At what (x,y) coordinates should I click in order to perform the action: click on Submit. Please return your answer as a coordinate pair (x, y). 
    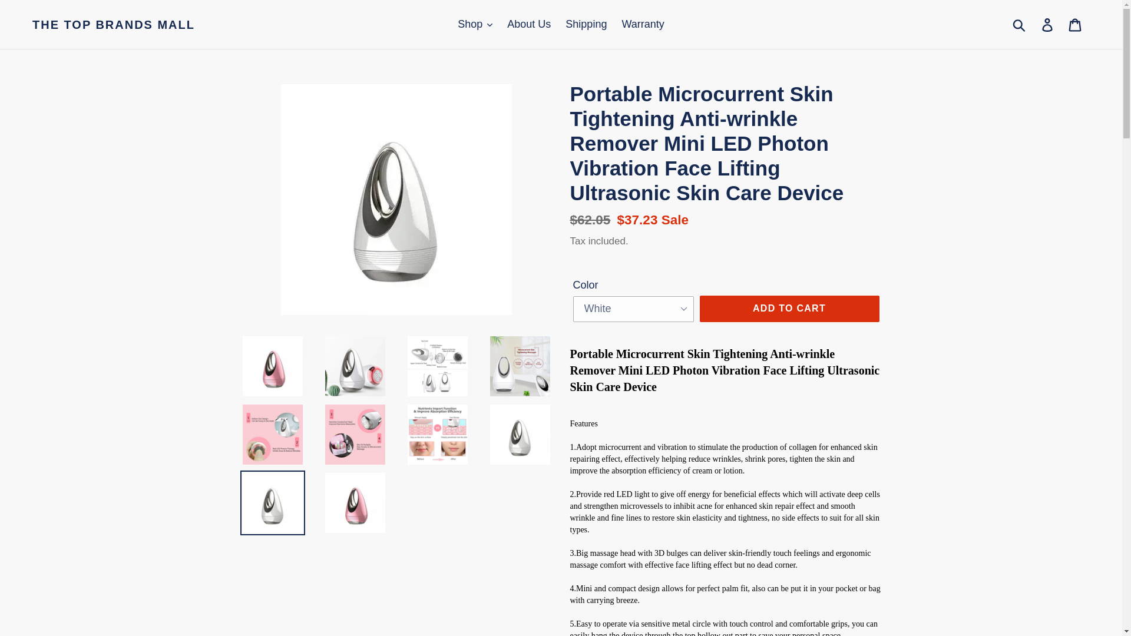
    Looking at the image, I should click on (1020, 25).